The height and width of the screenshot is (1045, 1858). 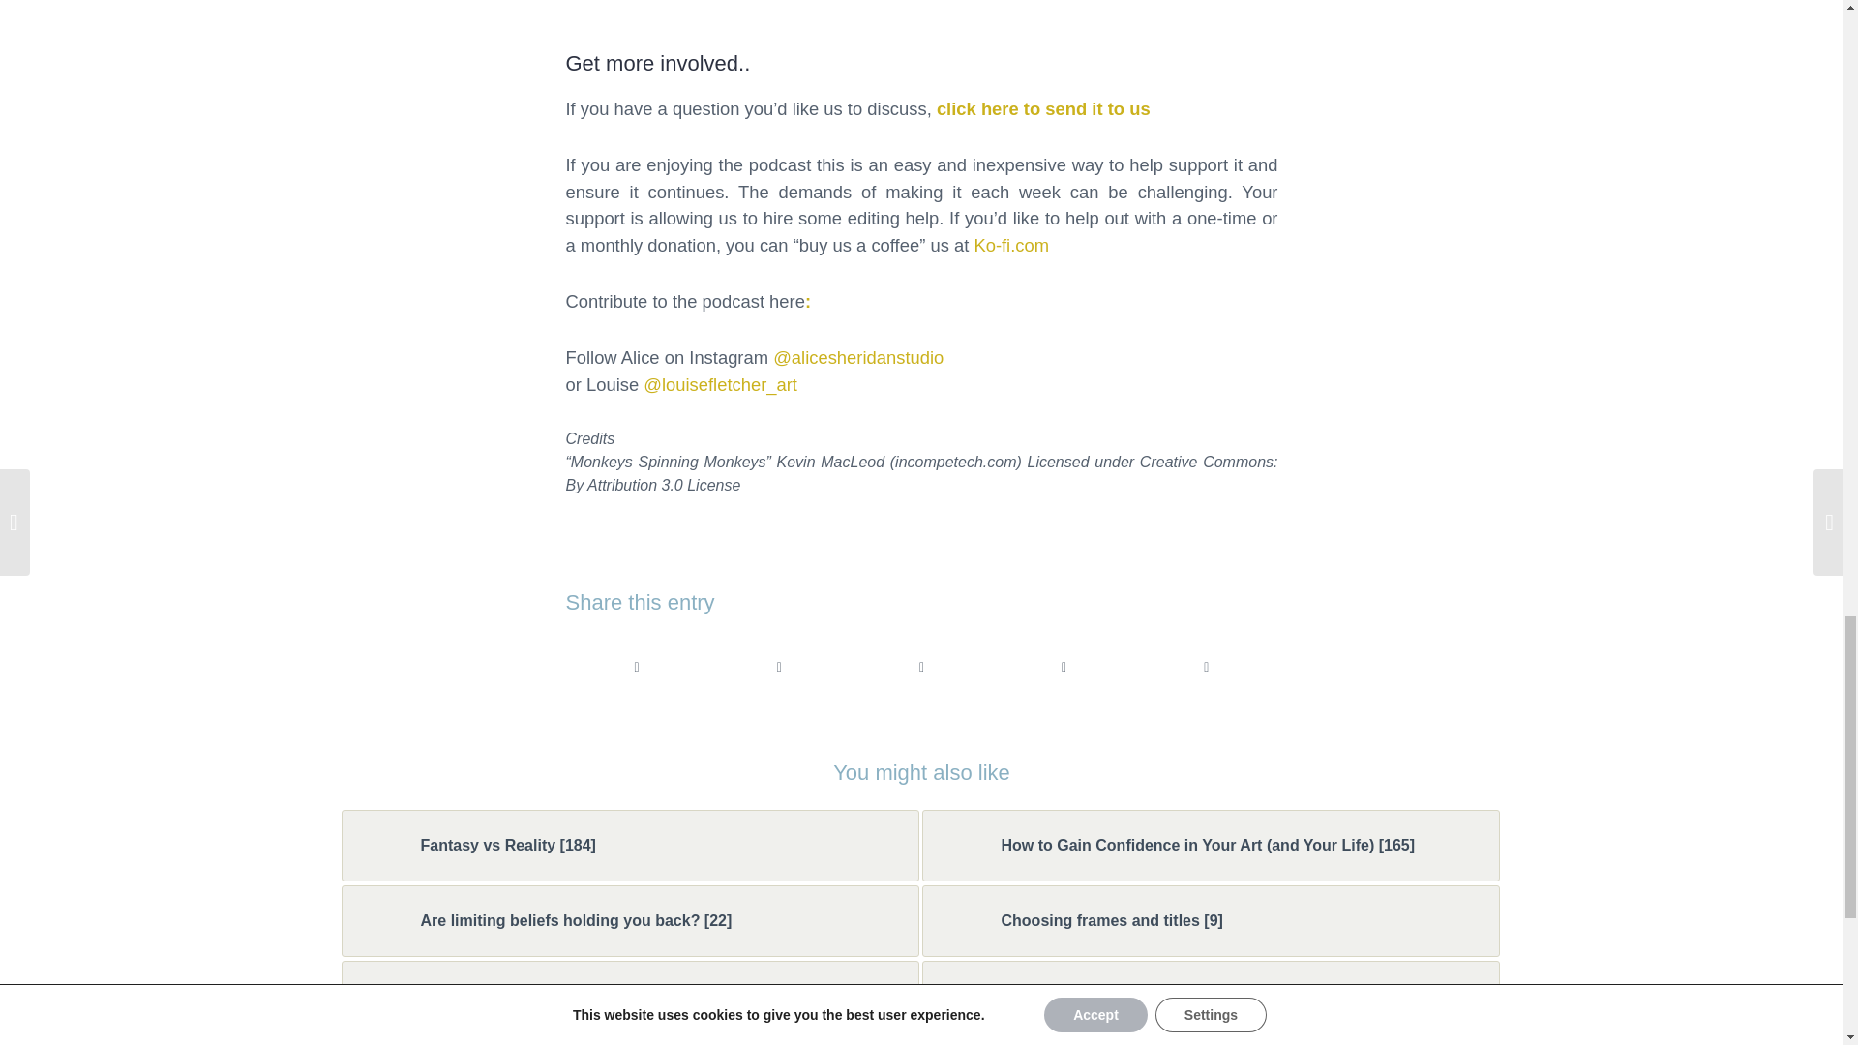 I want to click on Ep 165 Art Juice, so click(x=958, y=845).